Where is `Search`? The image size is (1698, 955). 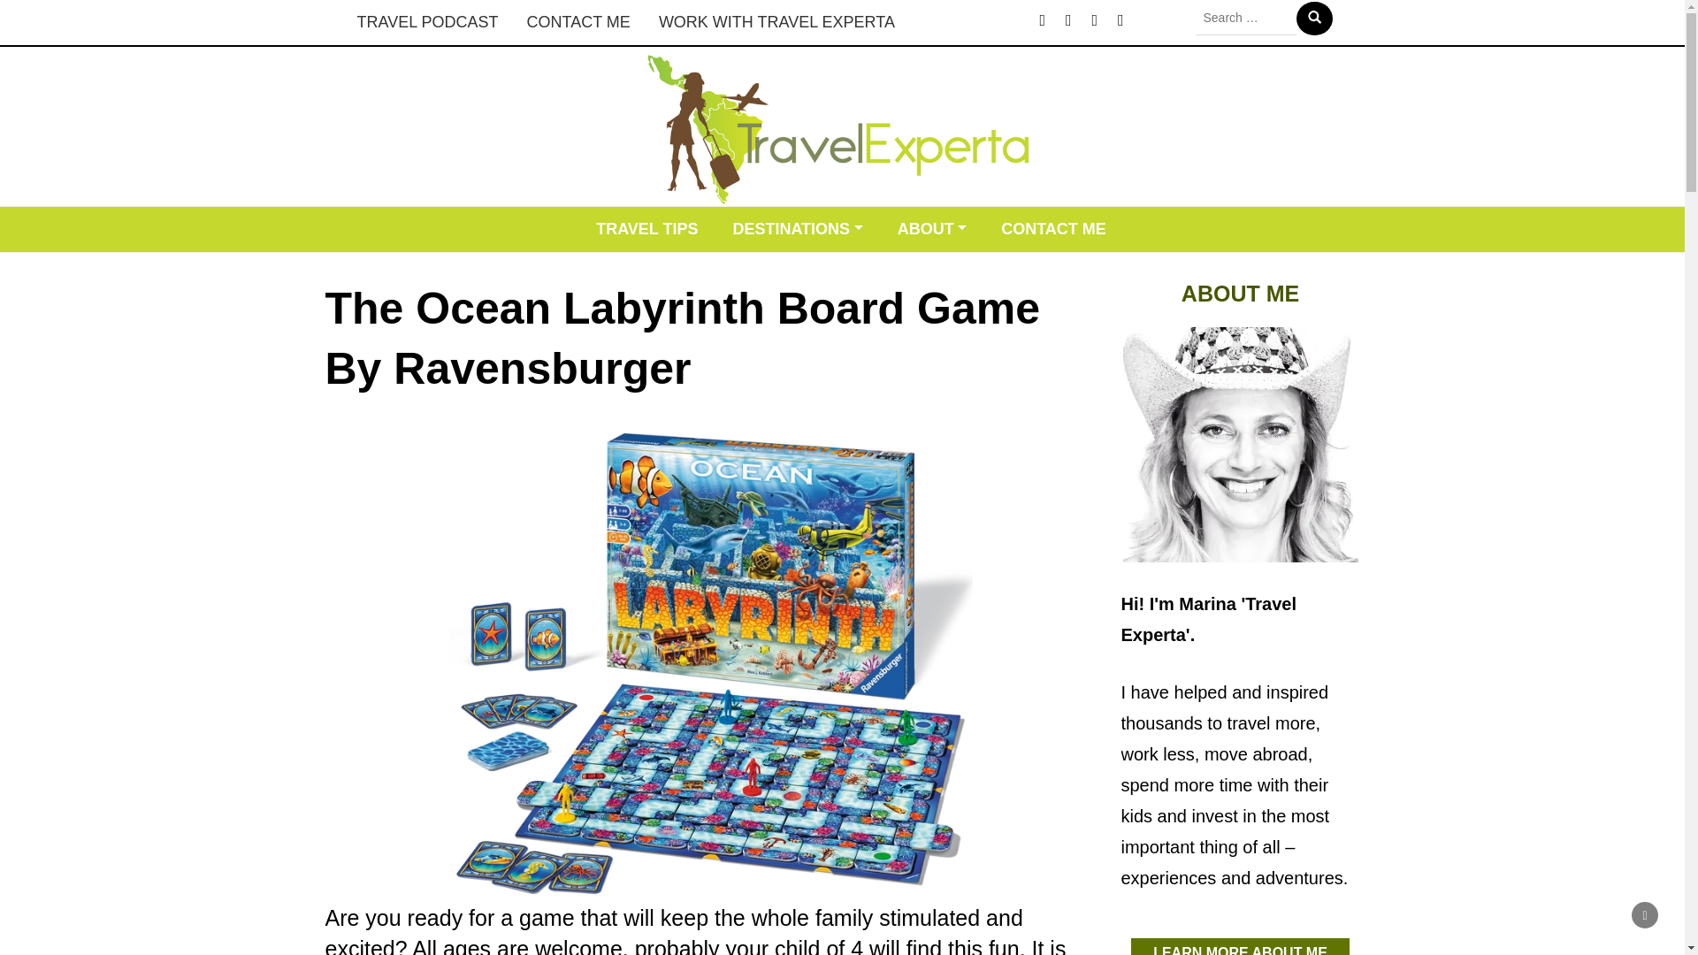 Search is located at coordinates (1314, 18).